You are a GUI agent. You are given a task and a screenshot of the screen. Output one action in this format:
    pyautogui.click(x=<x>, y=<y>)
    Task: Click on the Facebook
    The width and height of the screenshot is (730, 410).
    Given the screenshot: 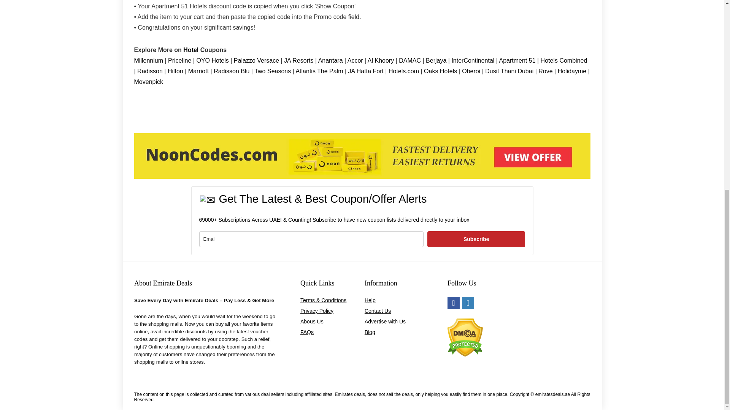 What is the action you would take?
    pyautogui.click(x=453, y=303)
    